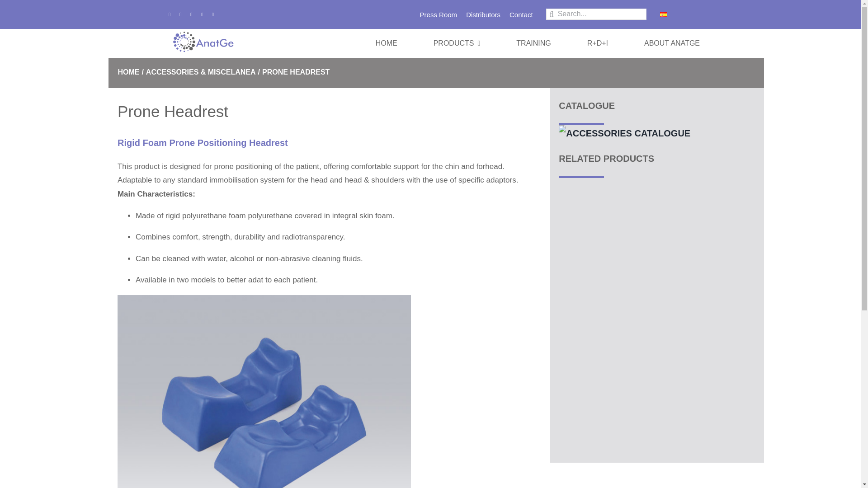 The height and width of the screenshot is (488, 868). What do you see at coordinates (439, 14) in the screenshot?
I see `Press Room` at bounding box center [439, 14].